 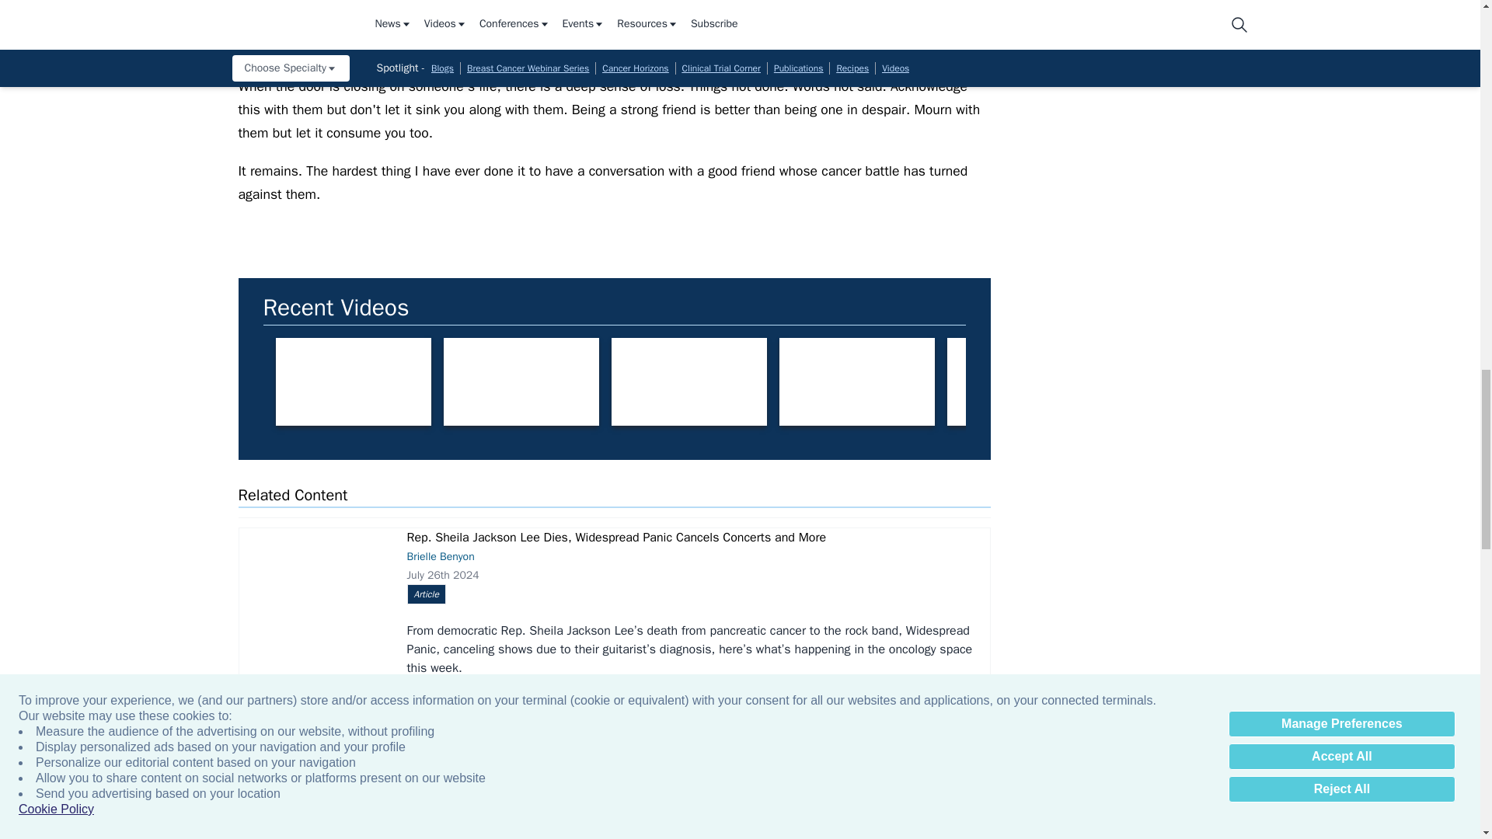 I want to click on Speaking Out, so click(x=1024, y=381).